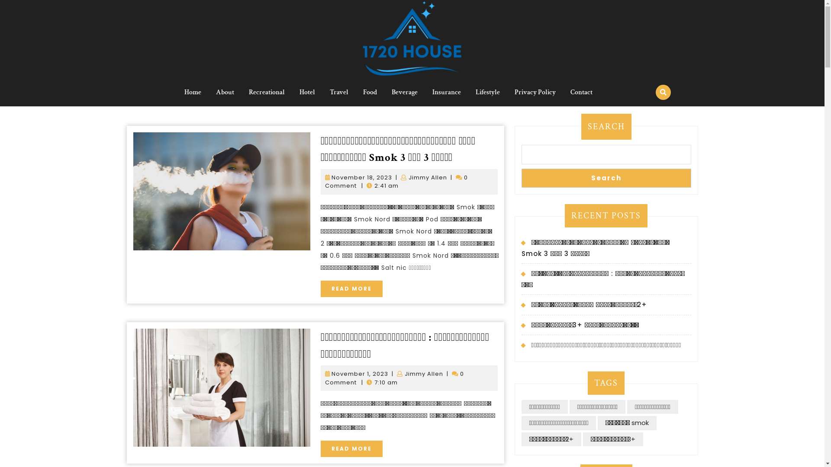  Describe the element at coordinates (488, 93) in the screenshot. I see `Lifestyle` at that location.